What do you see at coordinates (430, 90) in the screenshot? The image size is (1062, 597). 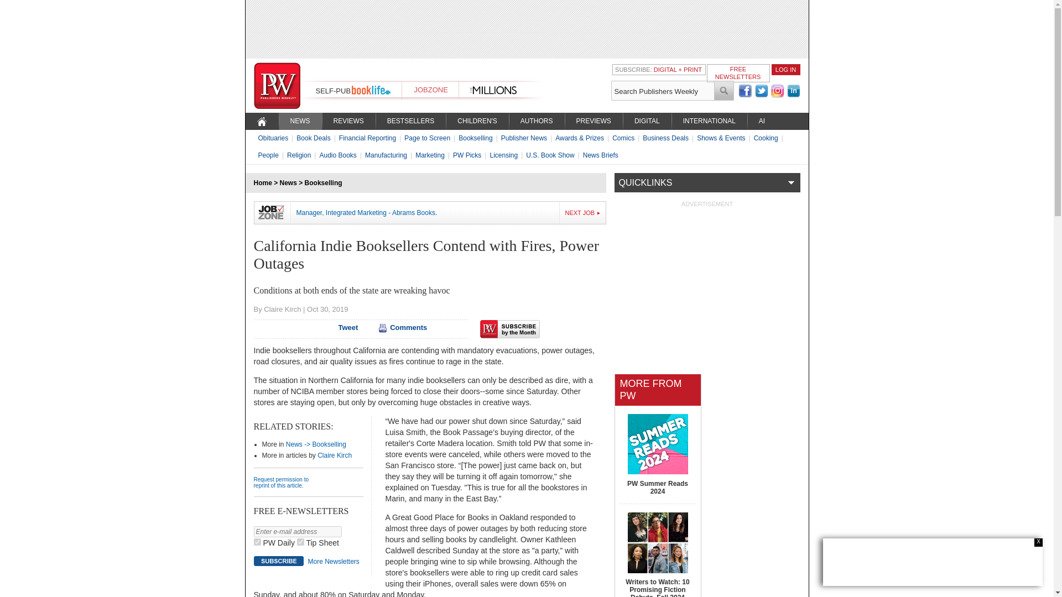 I see `JOBZONE` at bounding box center [430, 90].